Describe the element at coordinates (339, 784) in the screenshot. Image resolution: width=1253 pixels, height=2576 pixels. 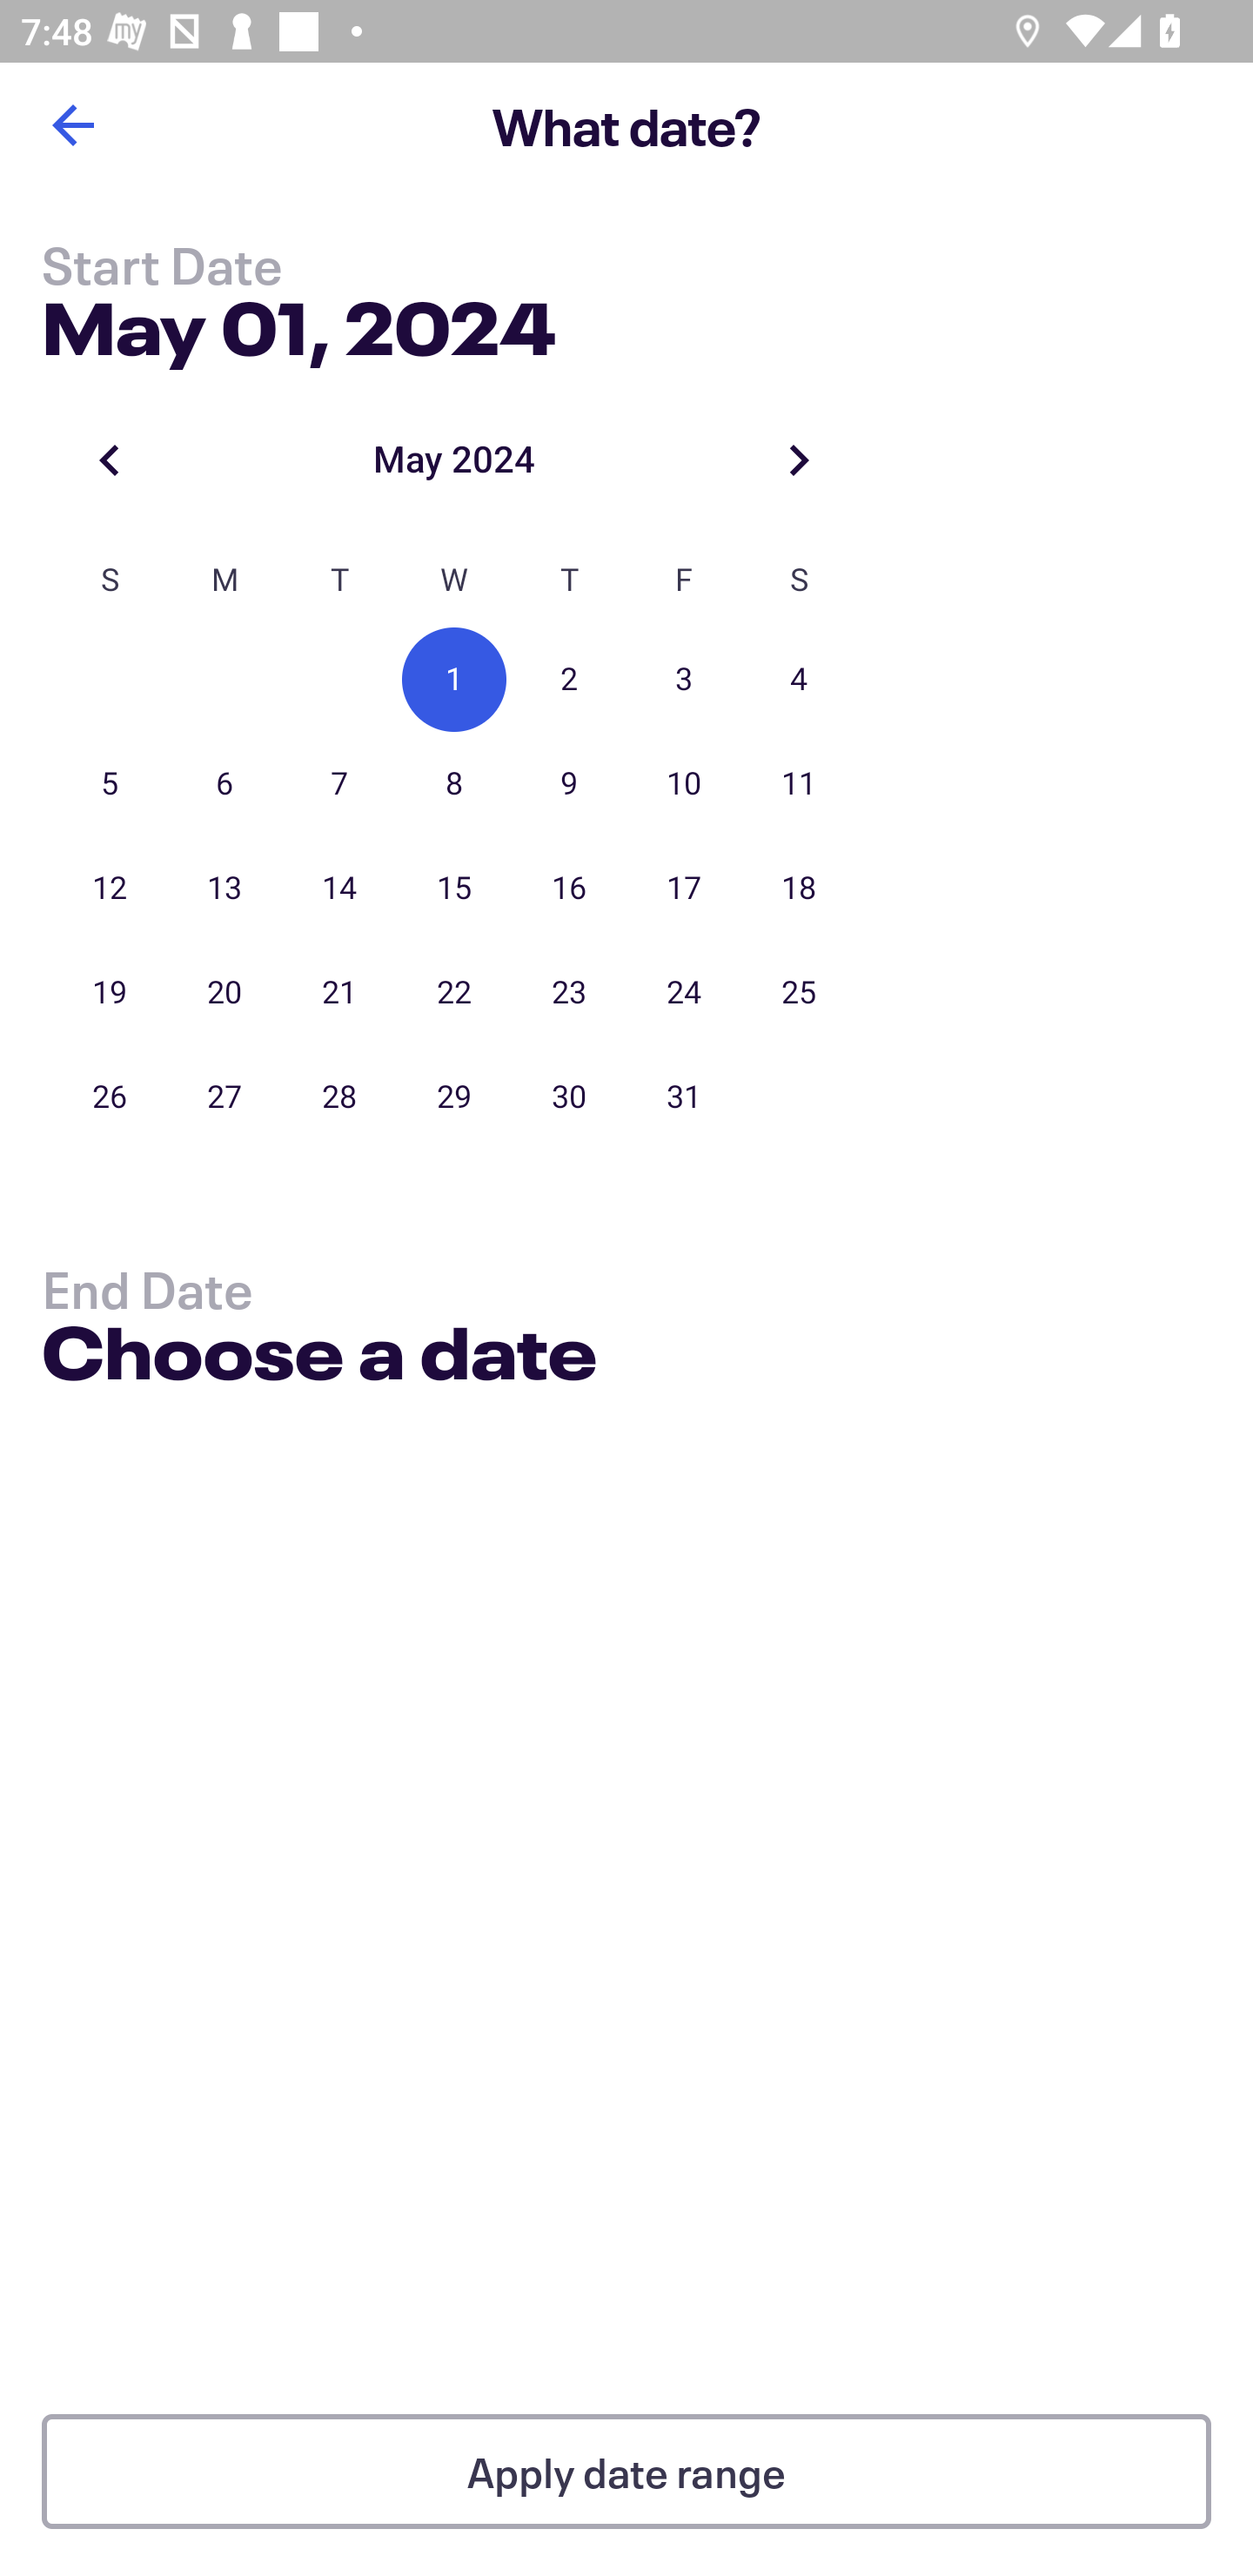
I see `7 07 May 2024` at that location.